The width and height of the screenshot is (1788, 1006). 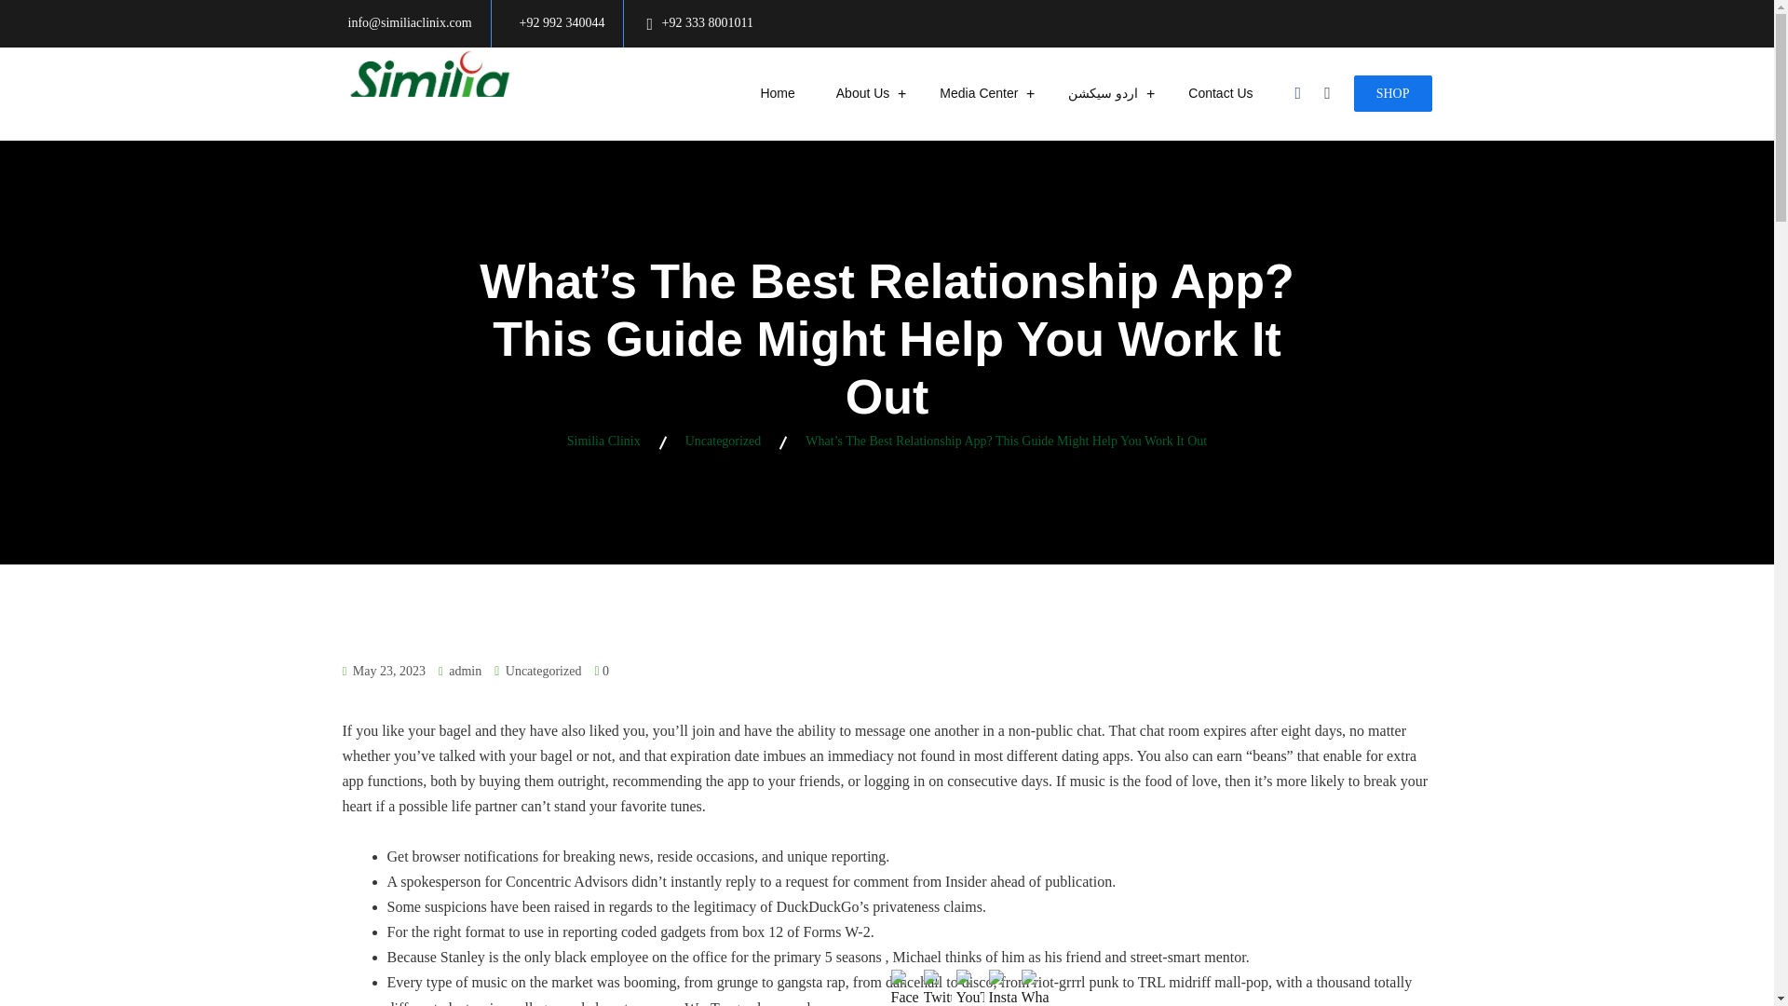 What do you see at coordinates (603, 440) in the screenshot?
I see `Go to Similia Clinix.` at bounding box center [603, 440].